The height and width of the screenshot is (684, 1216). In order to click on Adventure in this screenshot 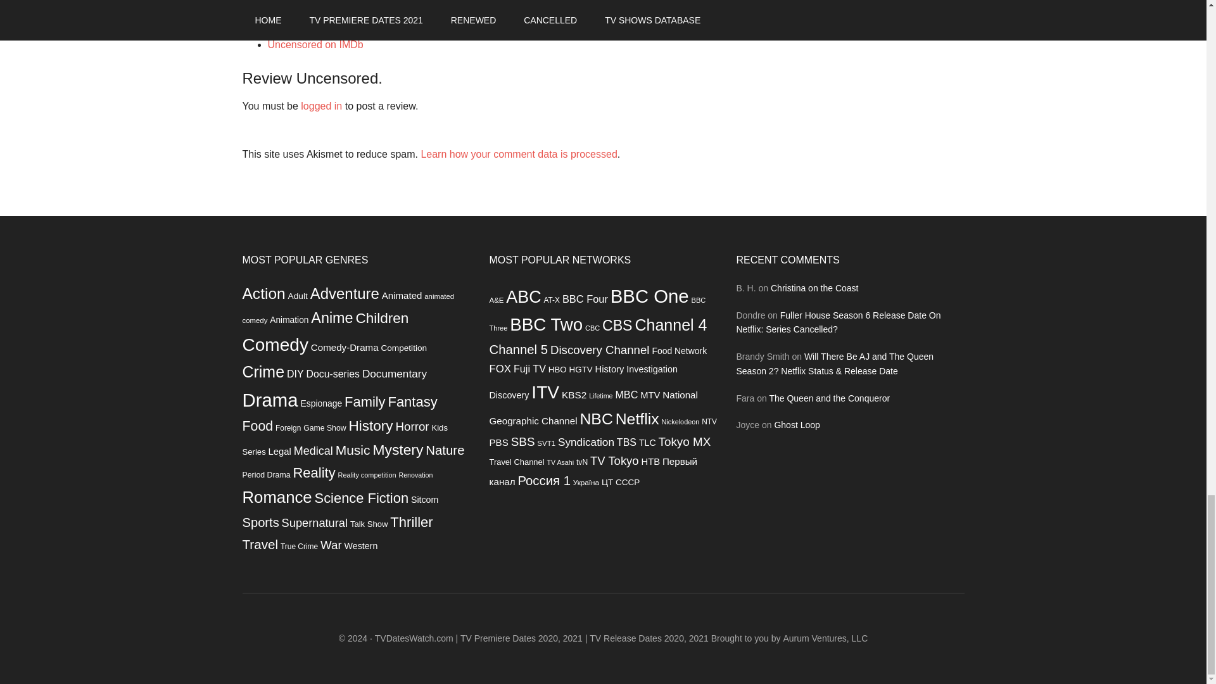, I will do `click(345, 294)`.